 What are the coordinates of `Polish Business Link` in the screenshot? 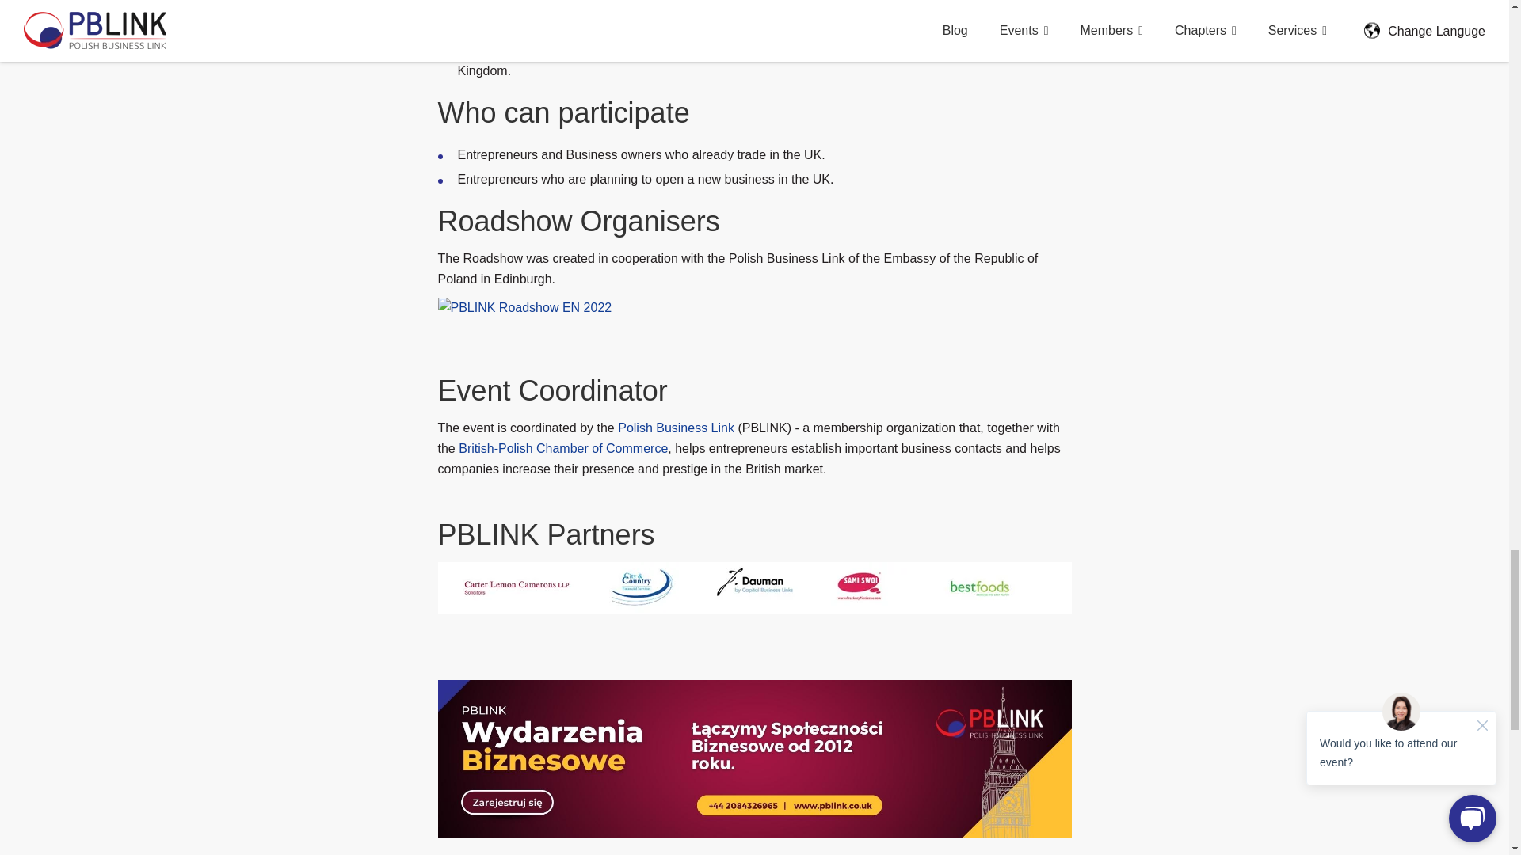 It's located at (676, 427).